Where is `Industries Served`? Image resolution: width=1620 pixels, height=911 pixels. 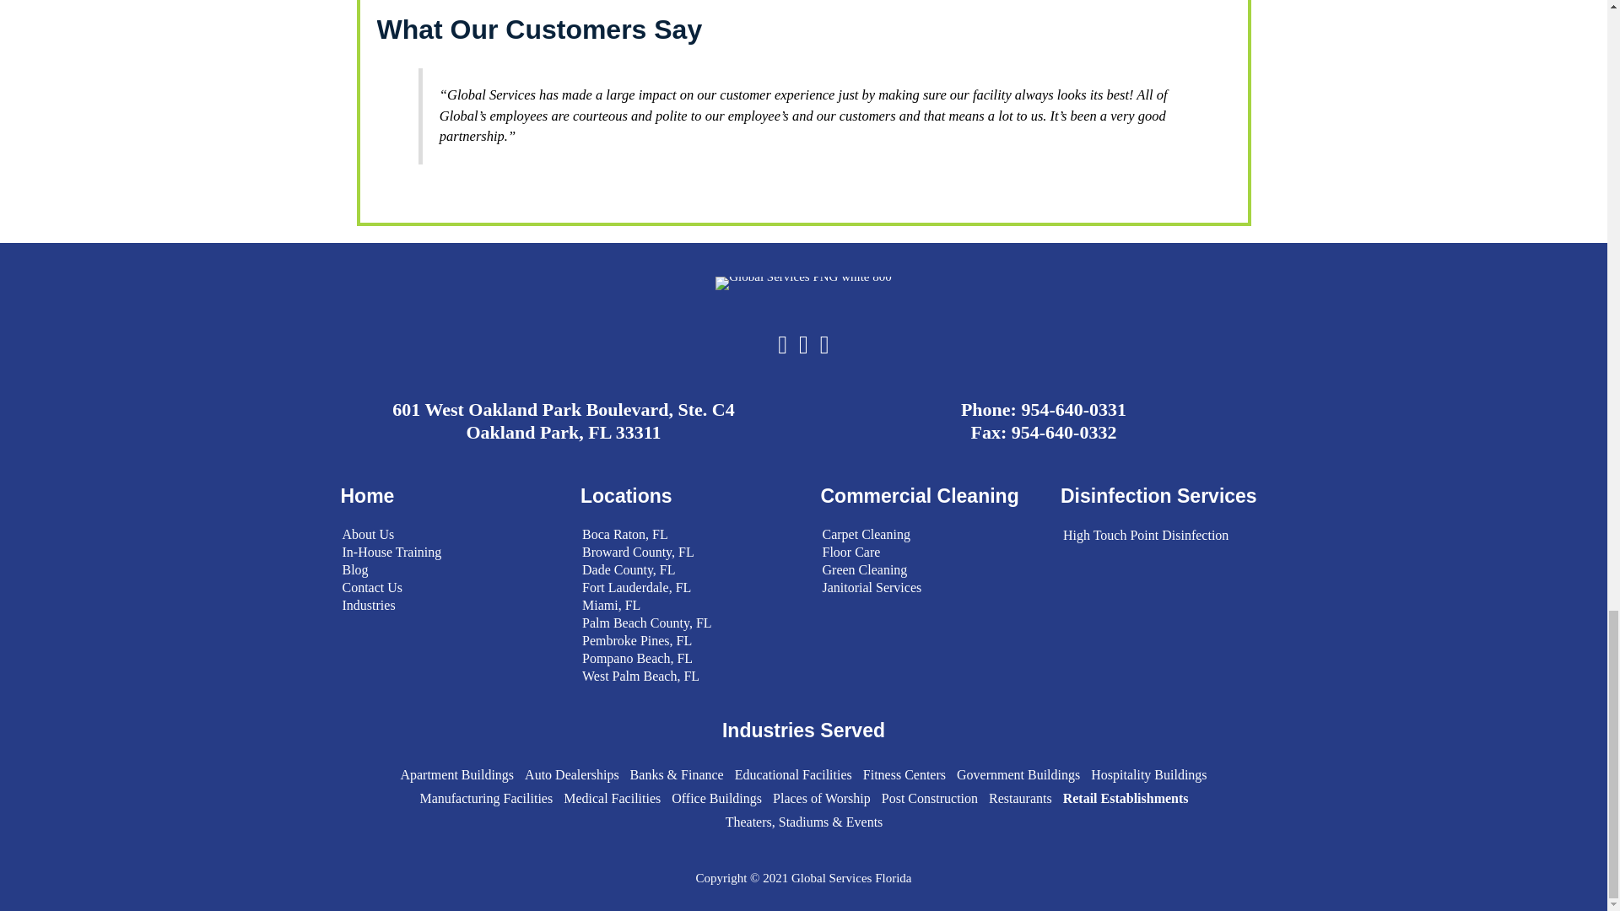
Industries Served is located at coordinates (803, 730).